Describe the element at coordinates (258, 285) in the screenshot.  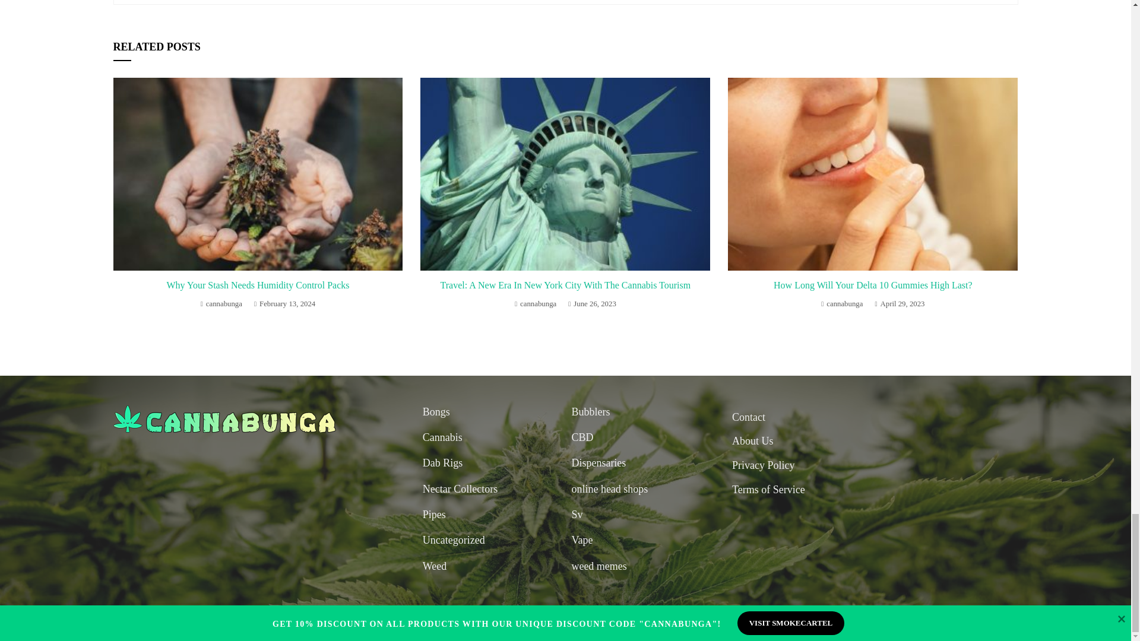
I see `Why Your Stash Needs Humidity Control Packs` at that location.